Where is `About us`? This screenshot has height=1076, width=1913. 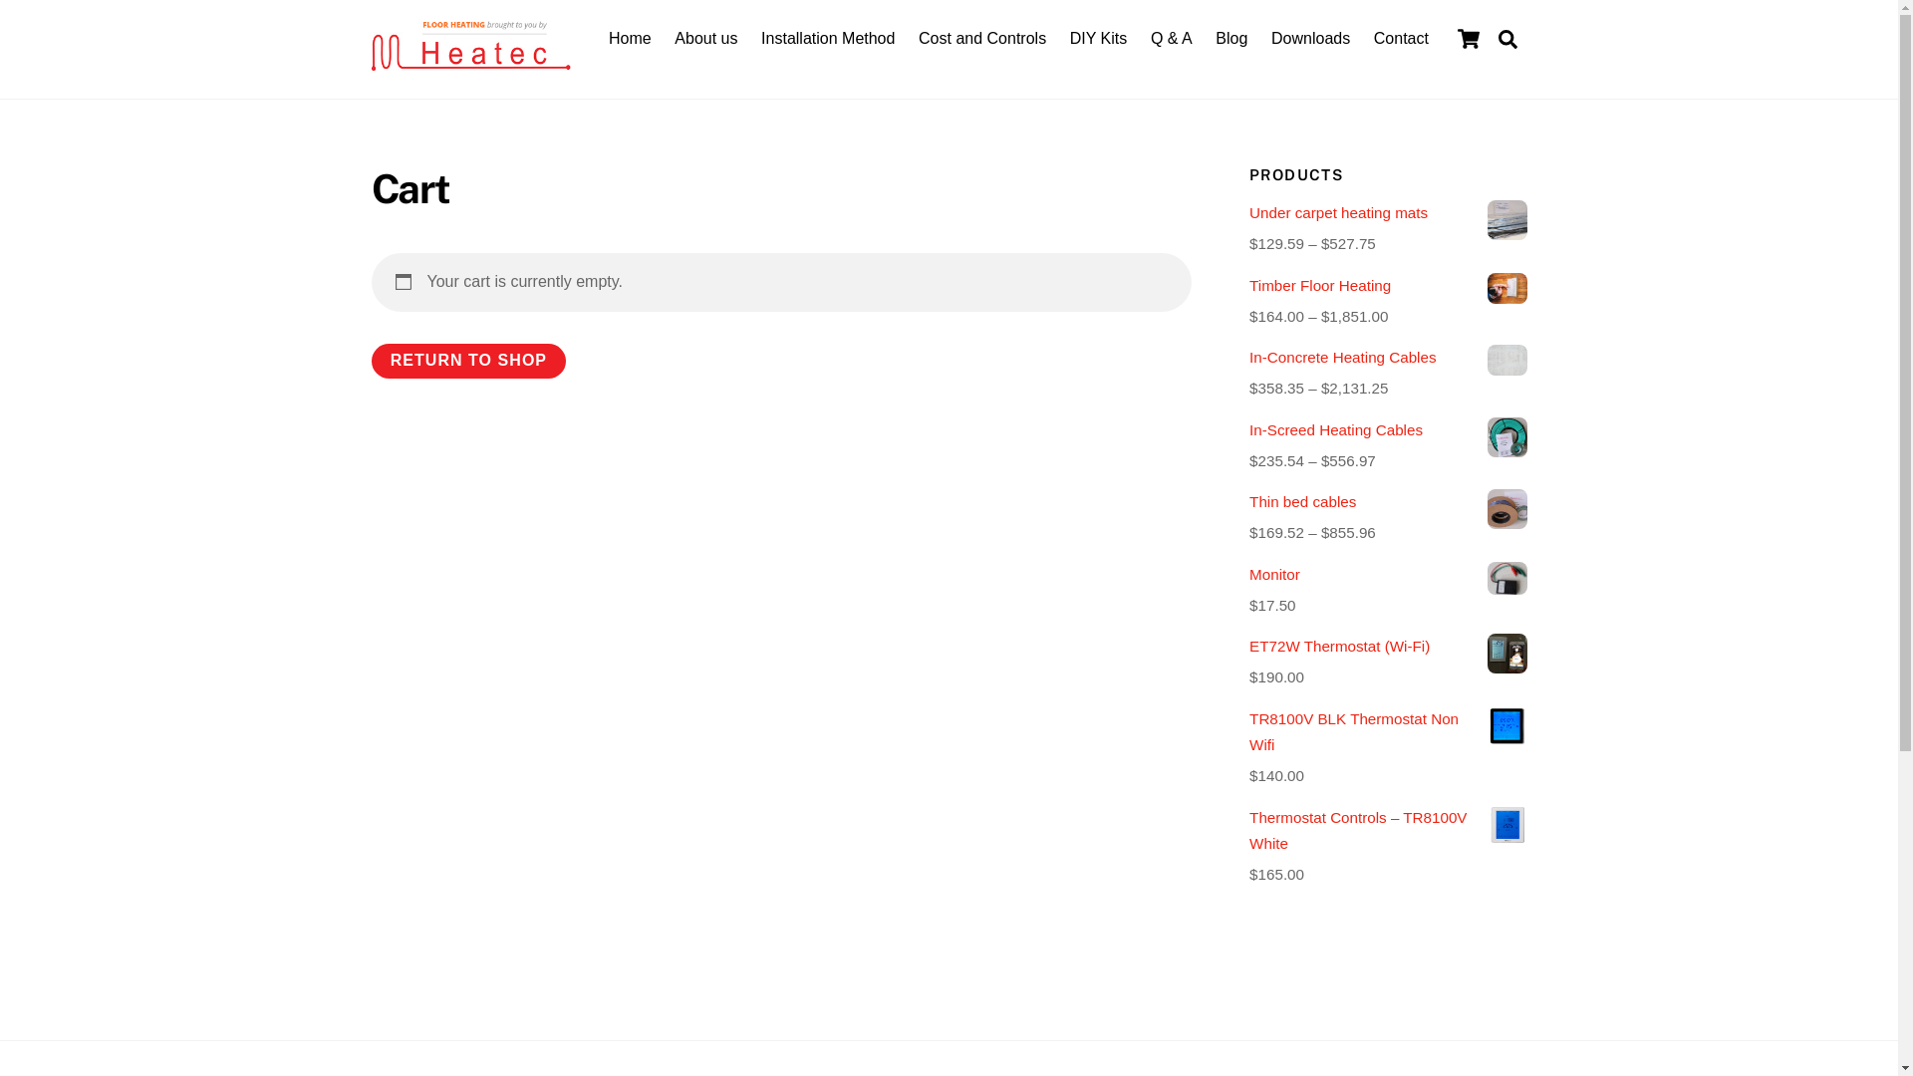 About us is located at coordinates (706, 39).